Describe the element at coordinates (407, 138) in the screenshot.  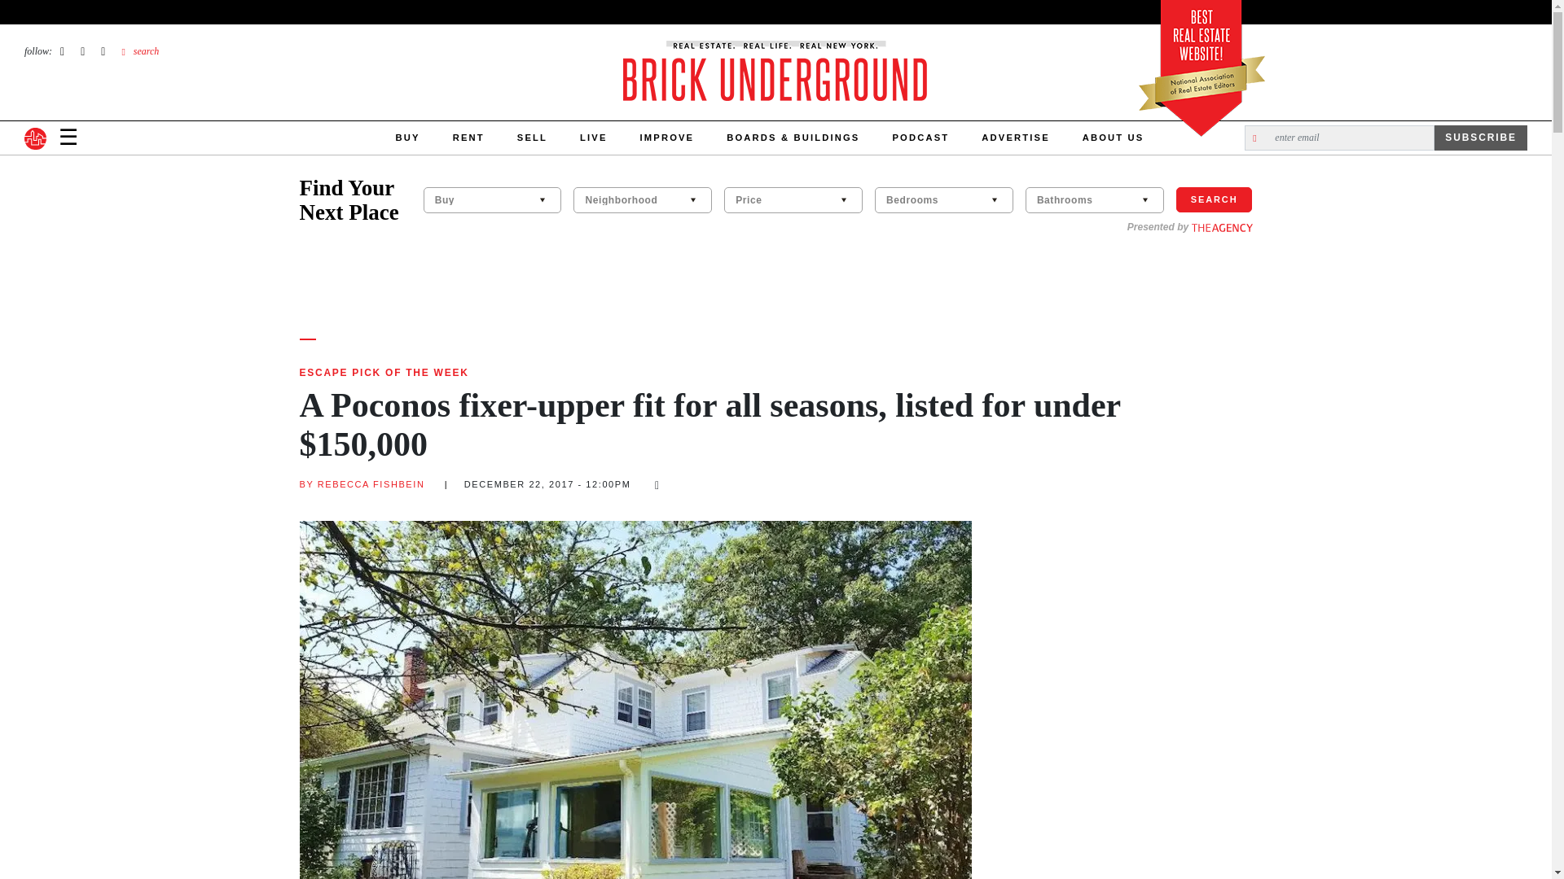
I see `BUY` at that location.